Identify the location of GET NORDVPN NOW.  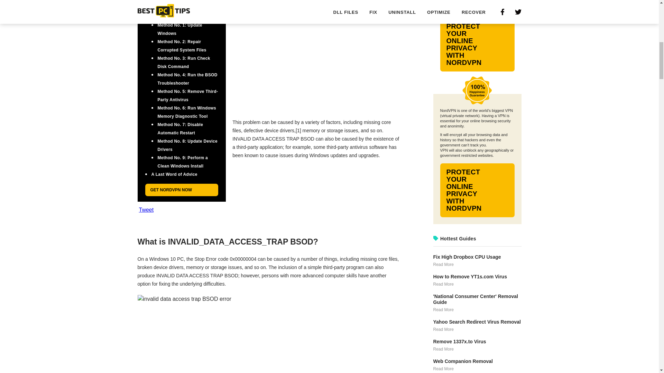
(182, 190).